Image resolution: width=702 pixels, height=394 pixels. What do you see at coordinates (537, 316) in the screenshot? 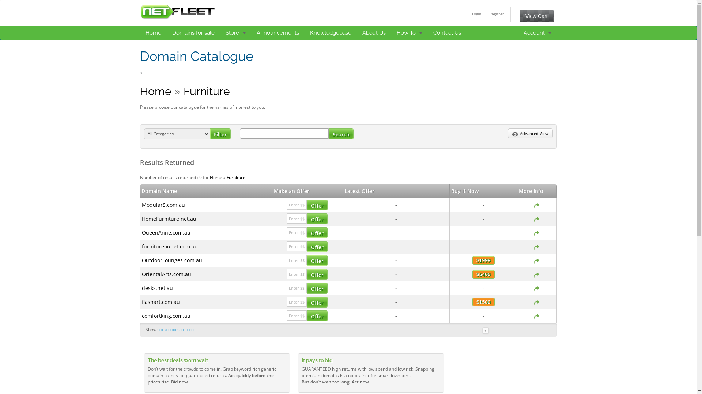
I see `View comfortking.com.au` at bounding box center [537, 316].